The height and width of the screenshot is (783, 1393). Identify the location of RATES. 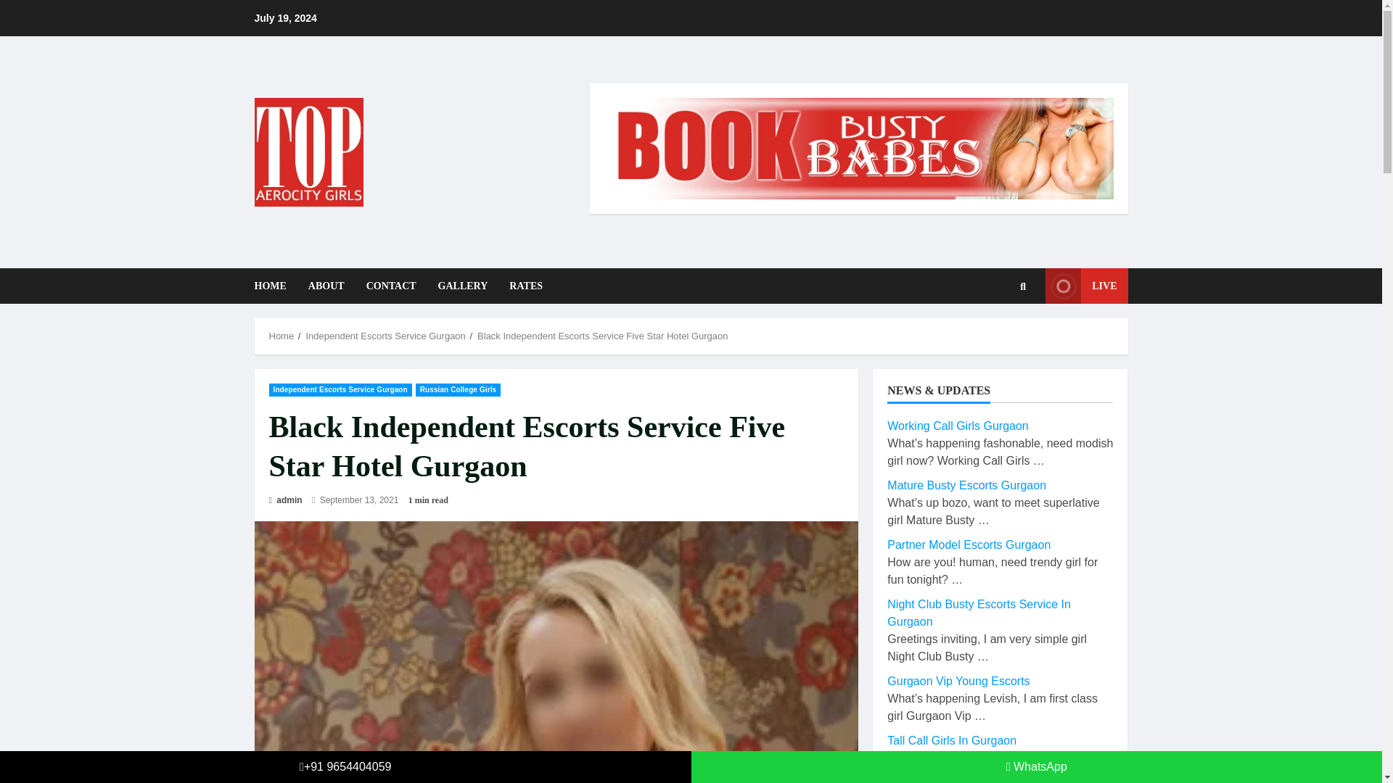
(521, 286).